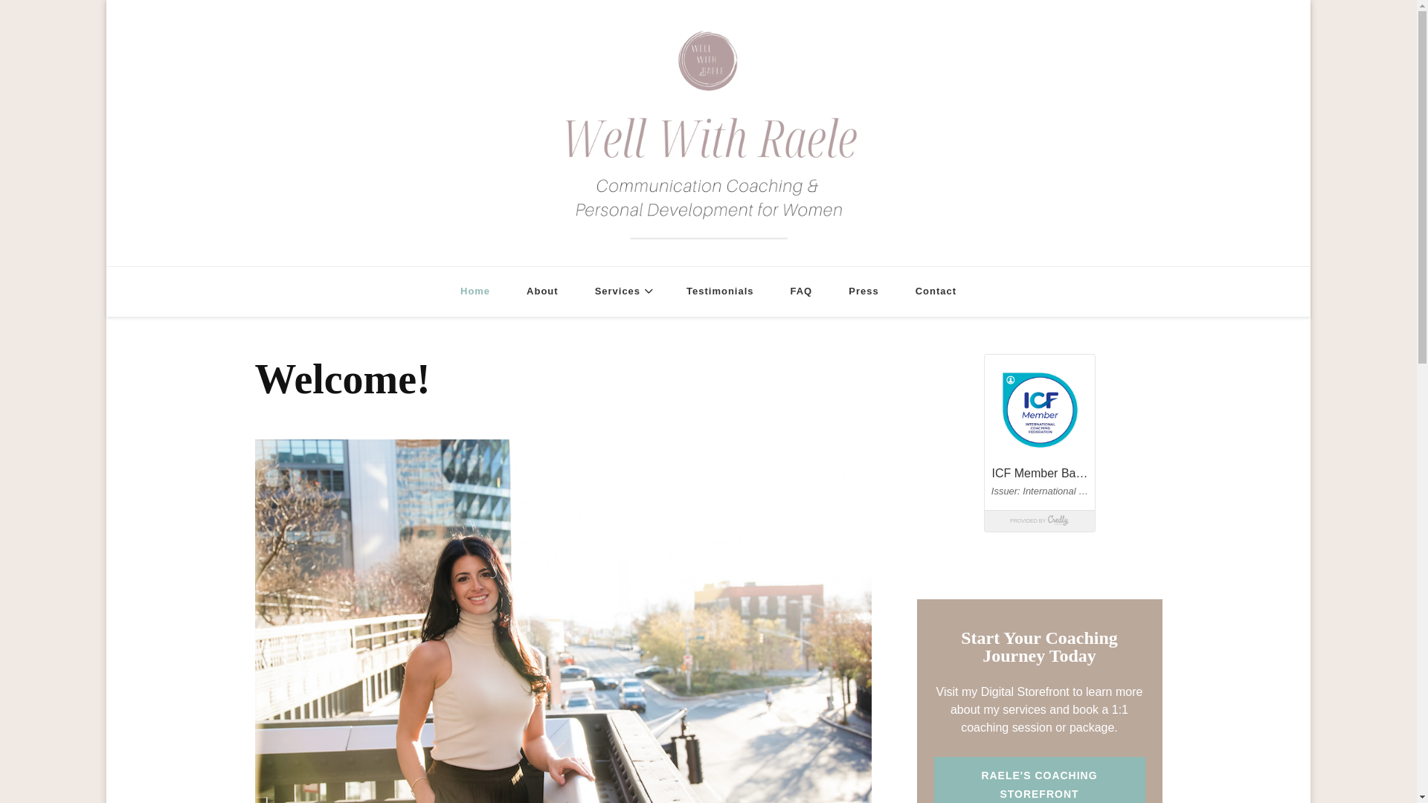 Image resolution: width=1428 pixels, height=803 pixels. Describe the element at coordinates (785, 269) in the screenshot. I see `Well With Raele` at that location.